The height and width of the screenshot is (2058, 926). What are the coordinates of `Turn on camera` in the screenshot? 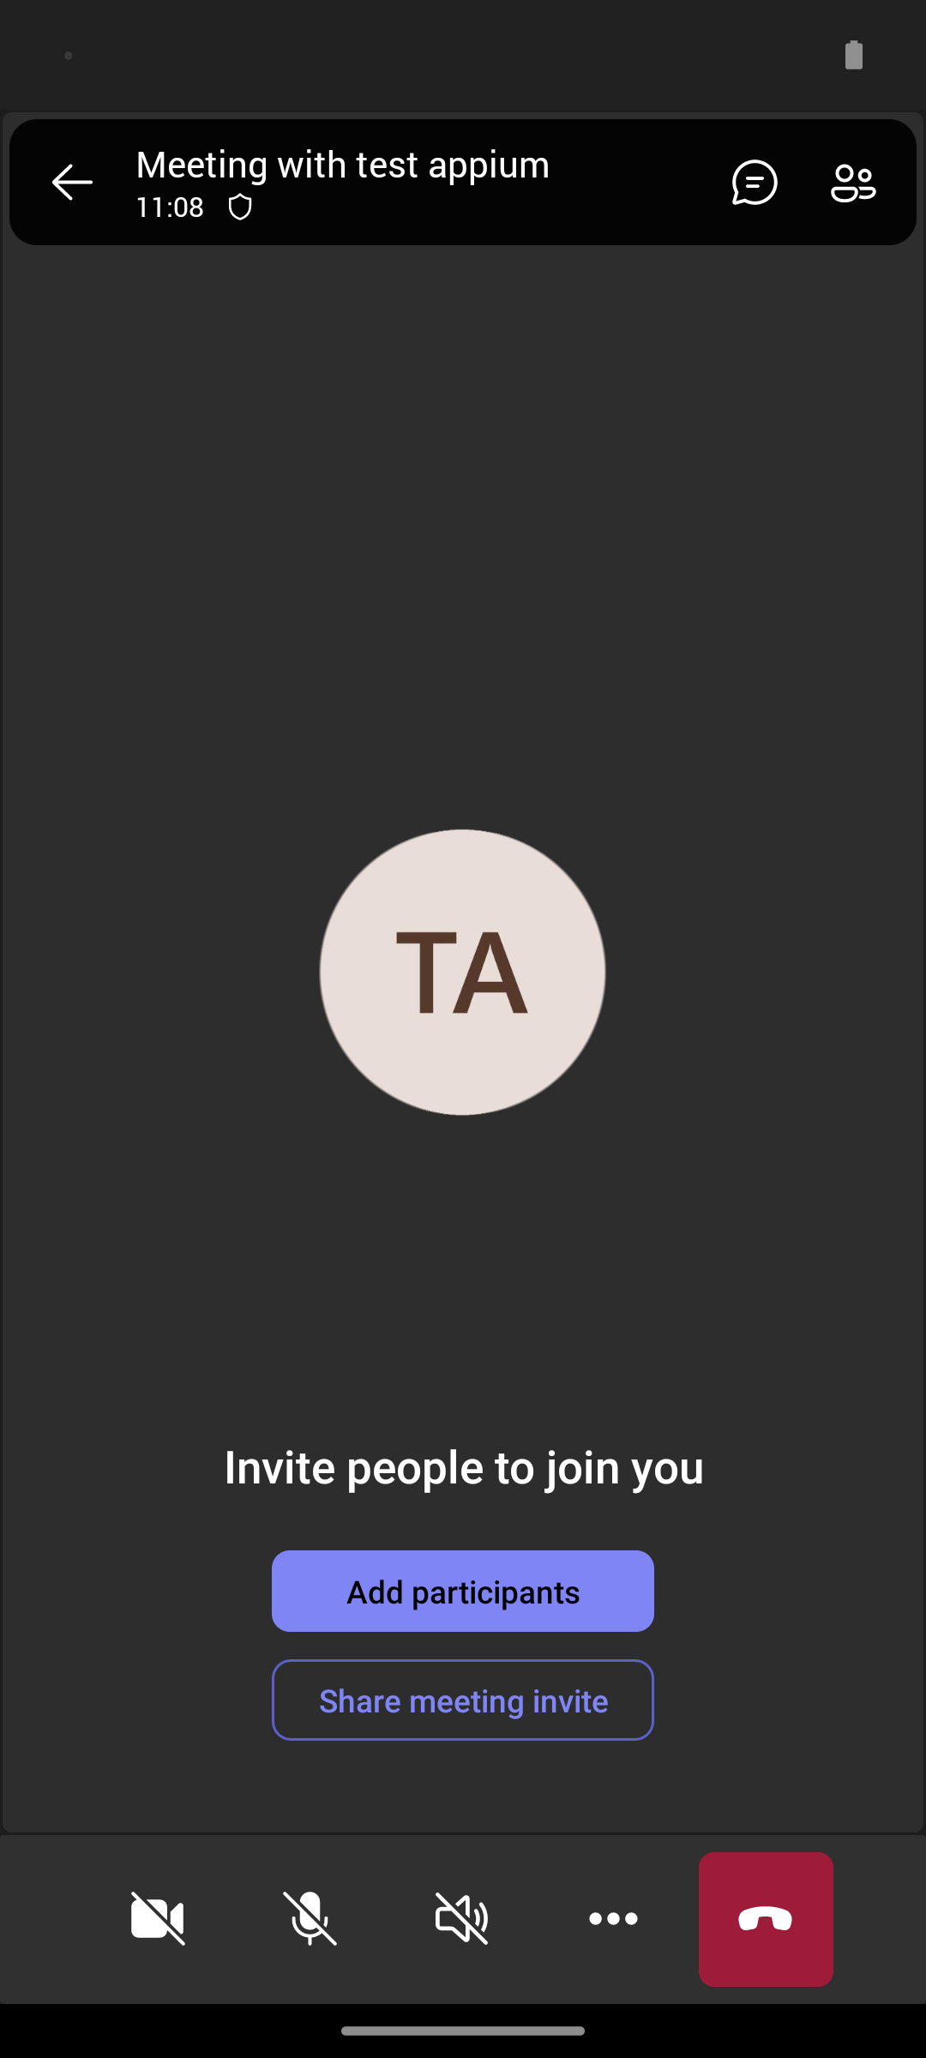 It's located at (158, 1919).